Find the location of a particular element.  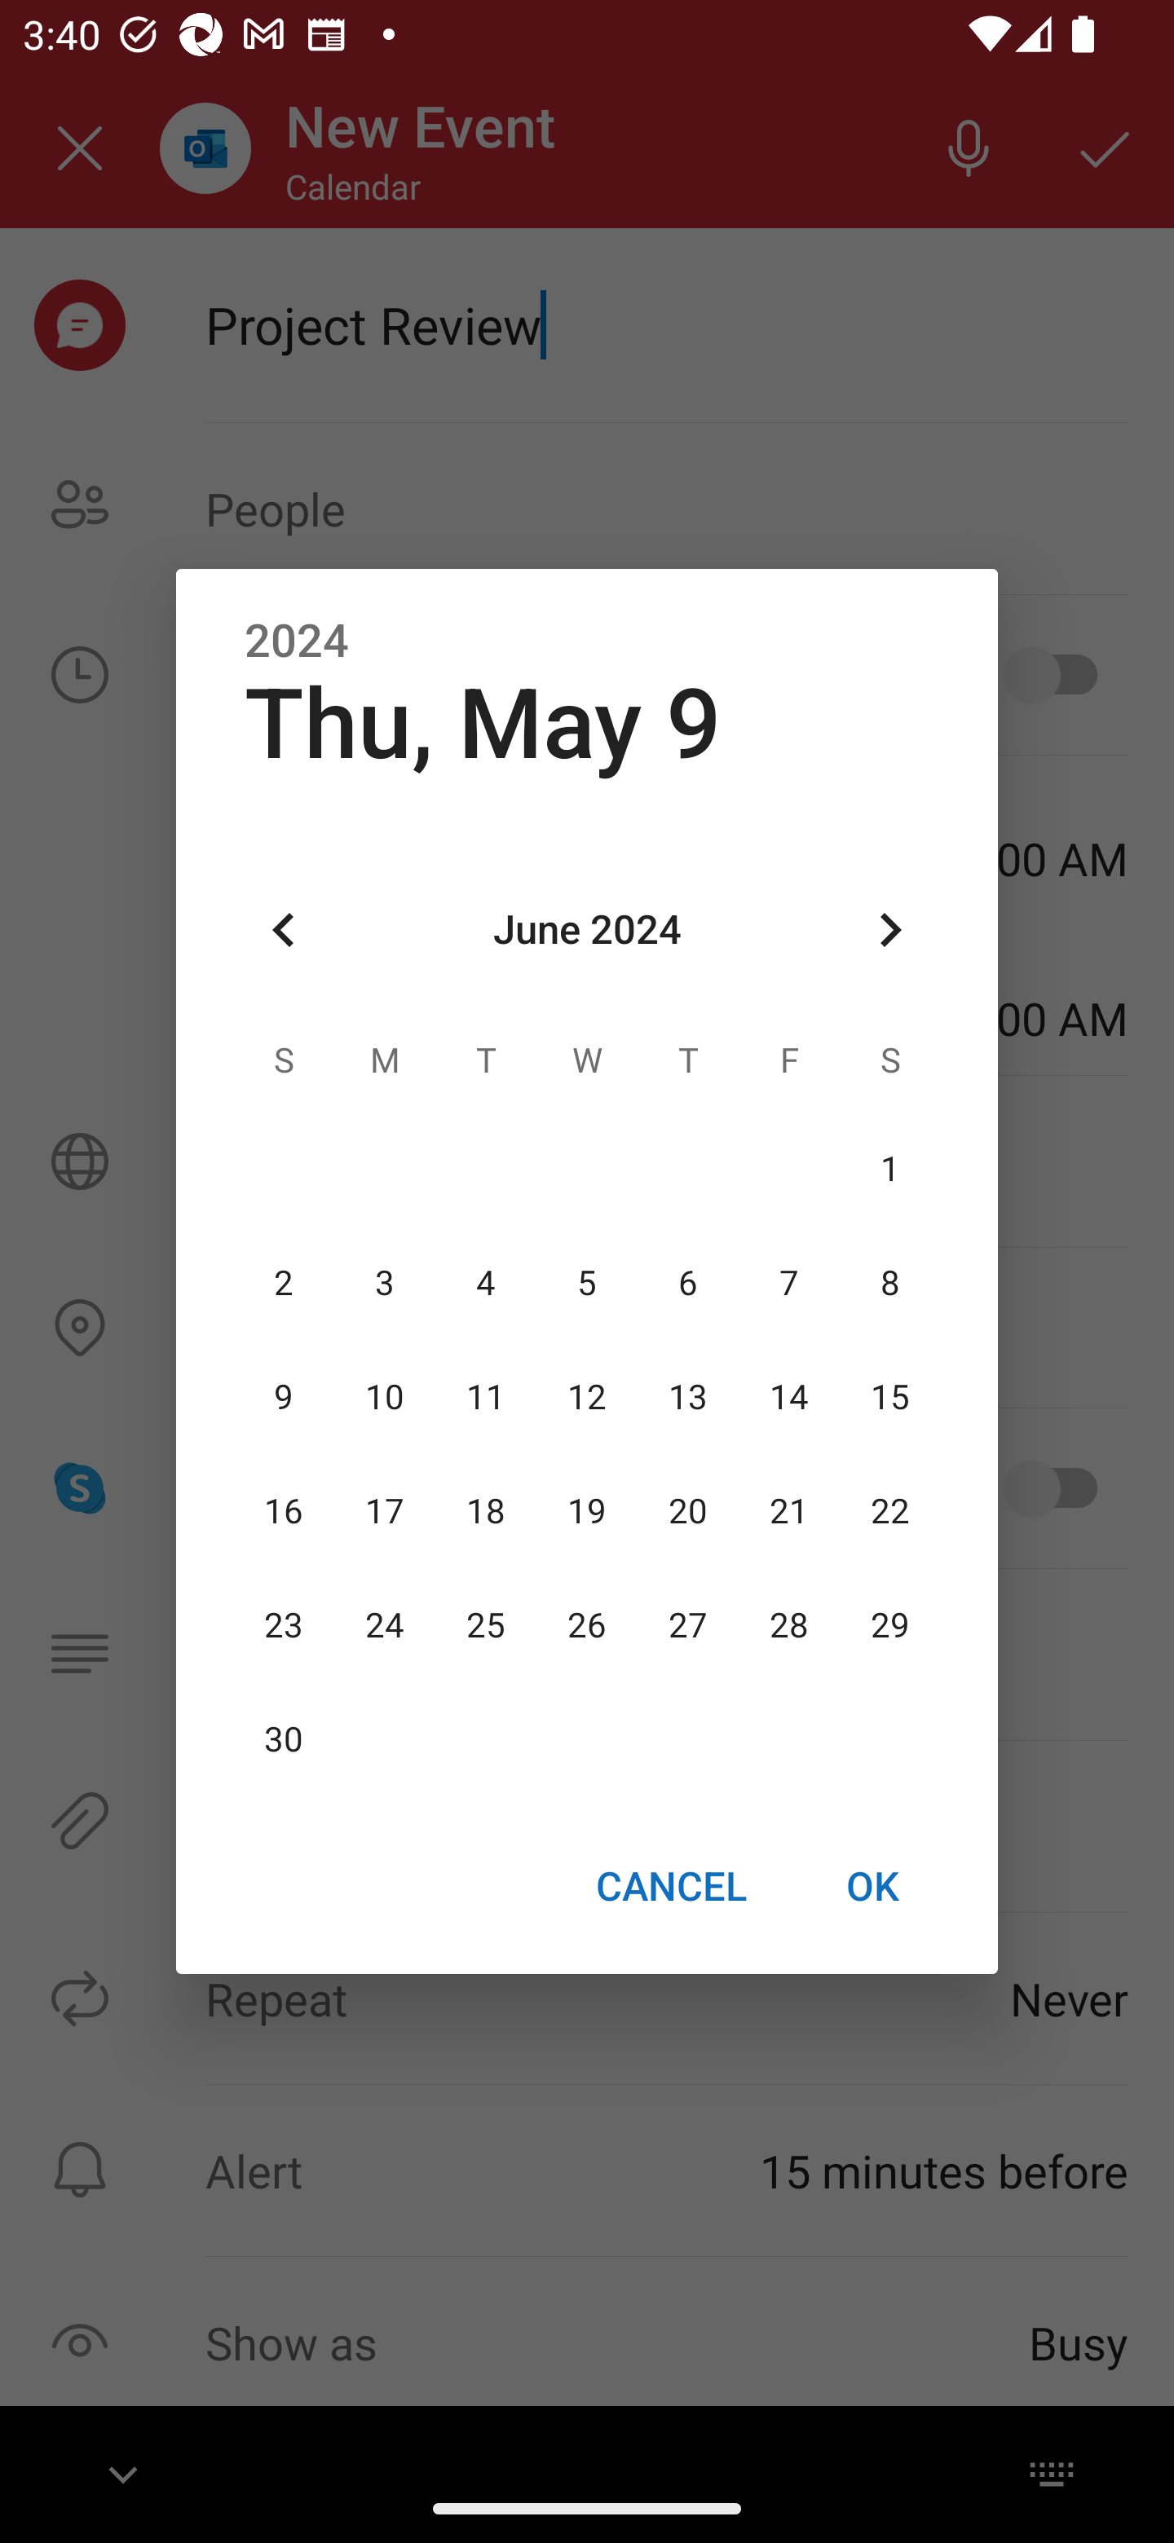

19 19 June 2024 is located at coordinates (587, 1511).